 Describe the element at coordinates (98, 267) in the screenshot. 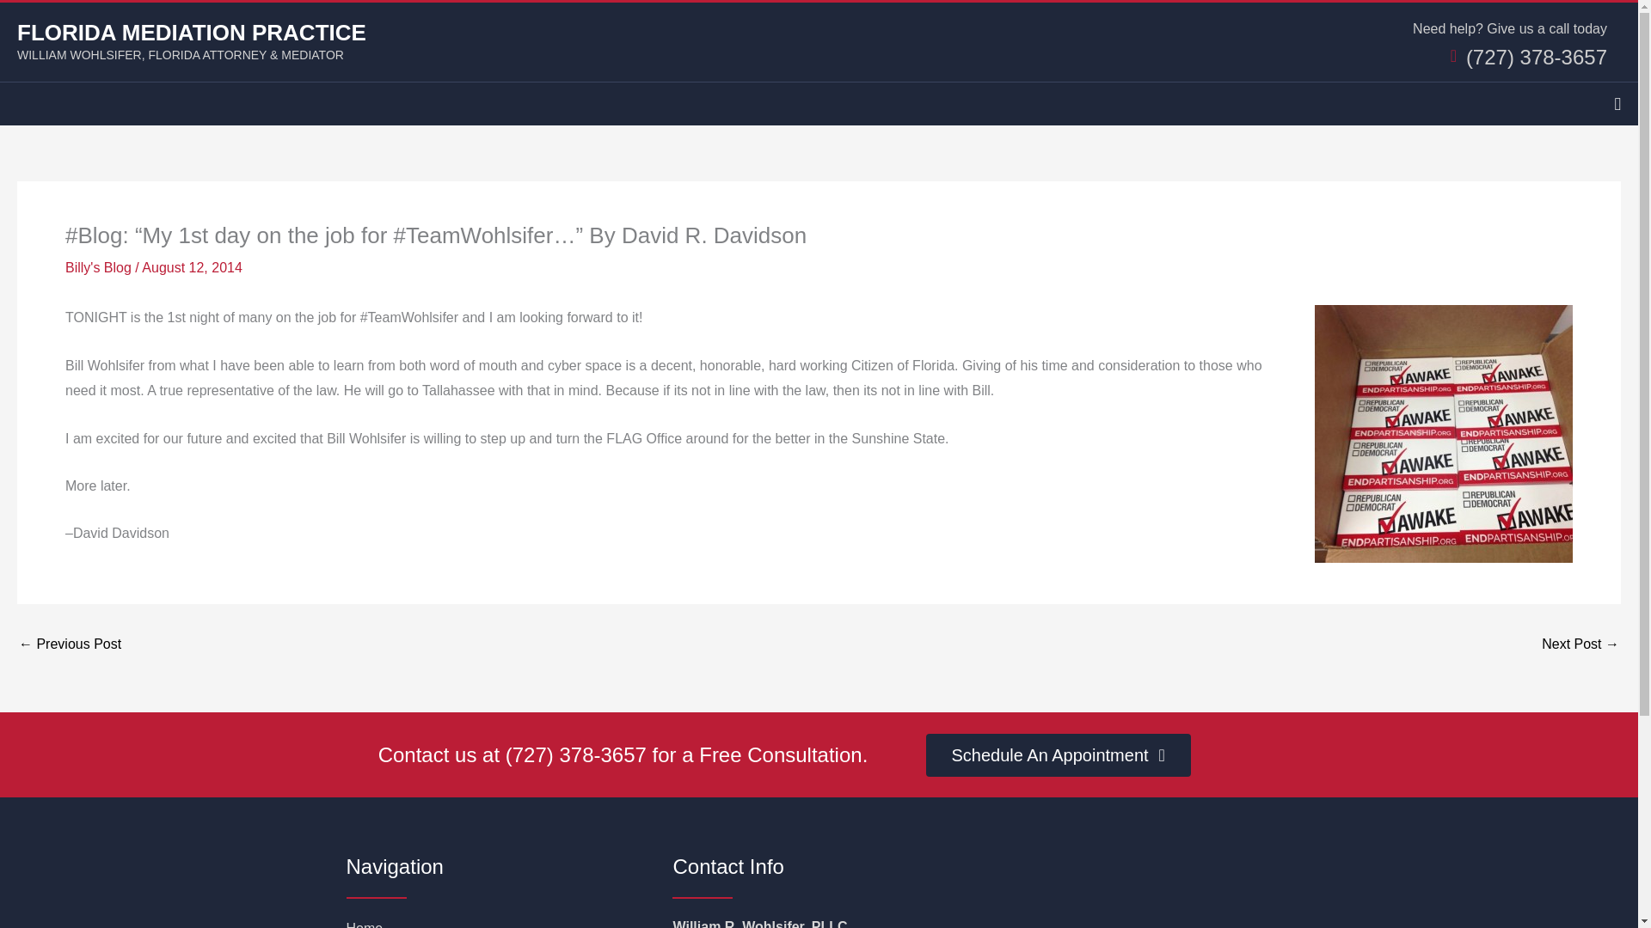

I see `Billy's Blog` at that location.